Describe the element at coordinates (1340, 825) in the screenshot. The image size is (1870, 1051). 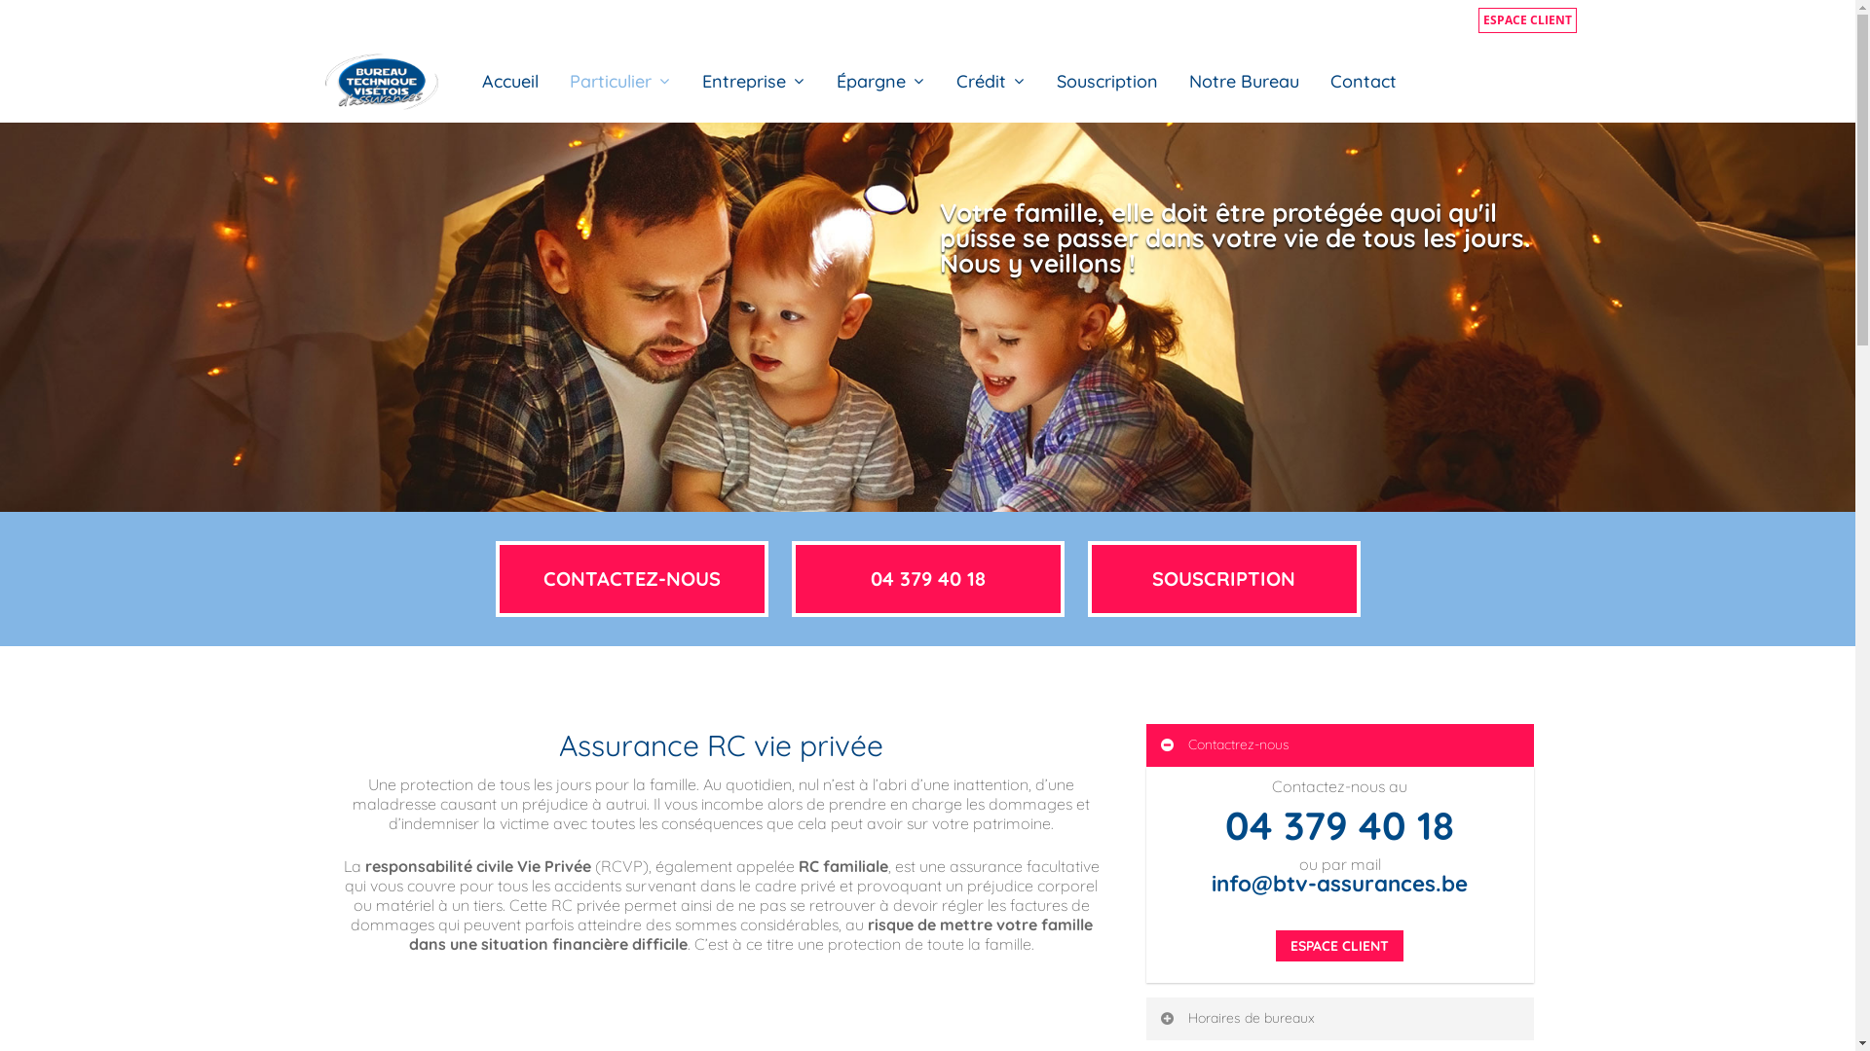
I see `04 379 40 18` at that location.